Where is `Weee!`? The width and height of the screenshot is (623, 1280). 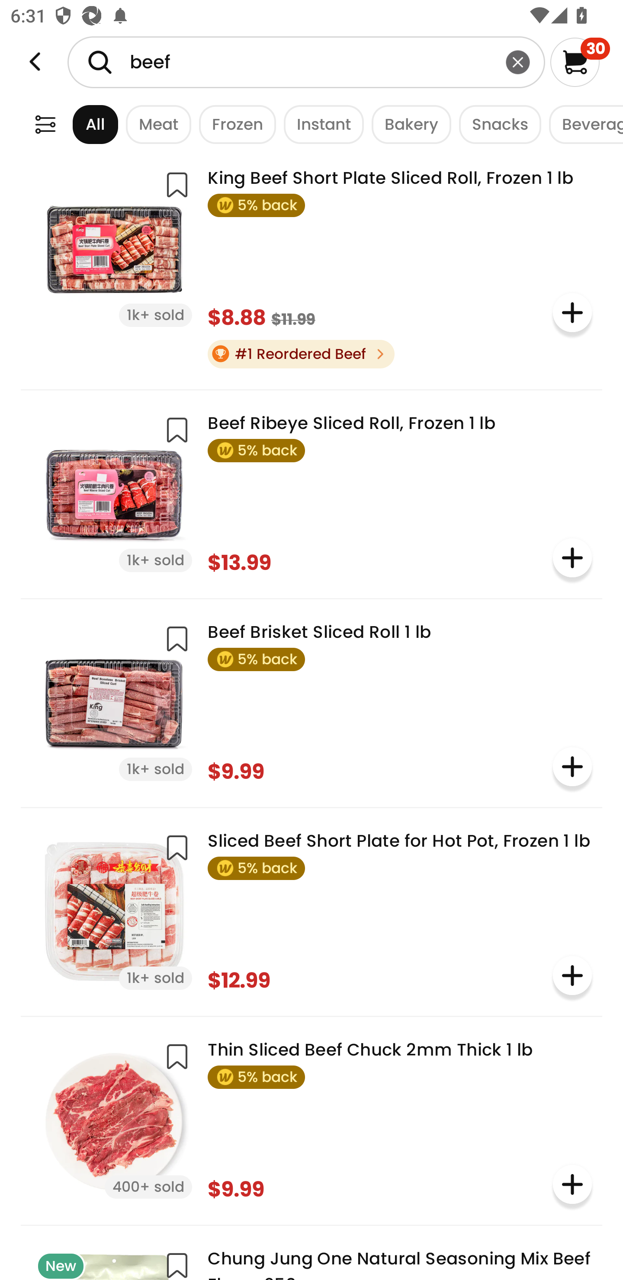
Weee! is located at coordinates (45, 124).